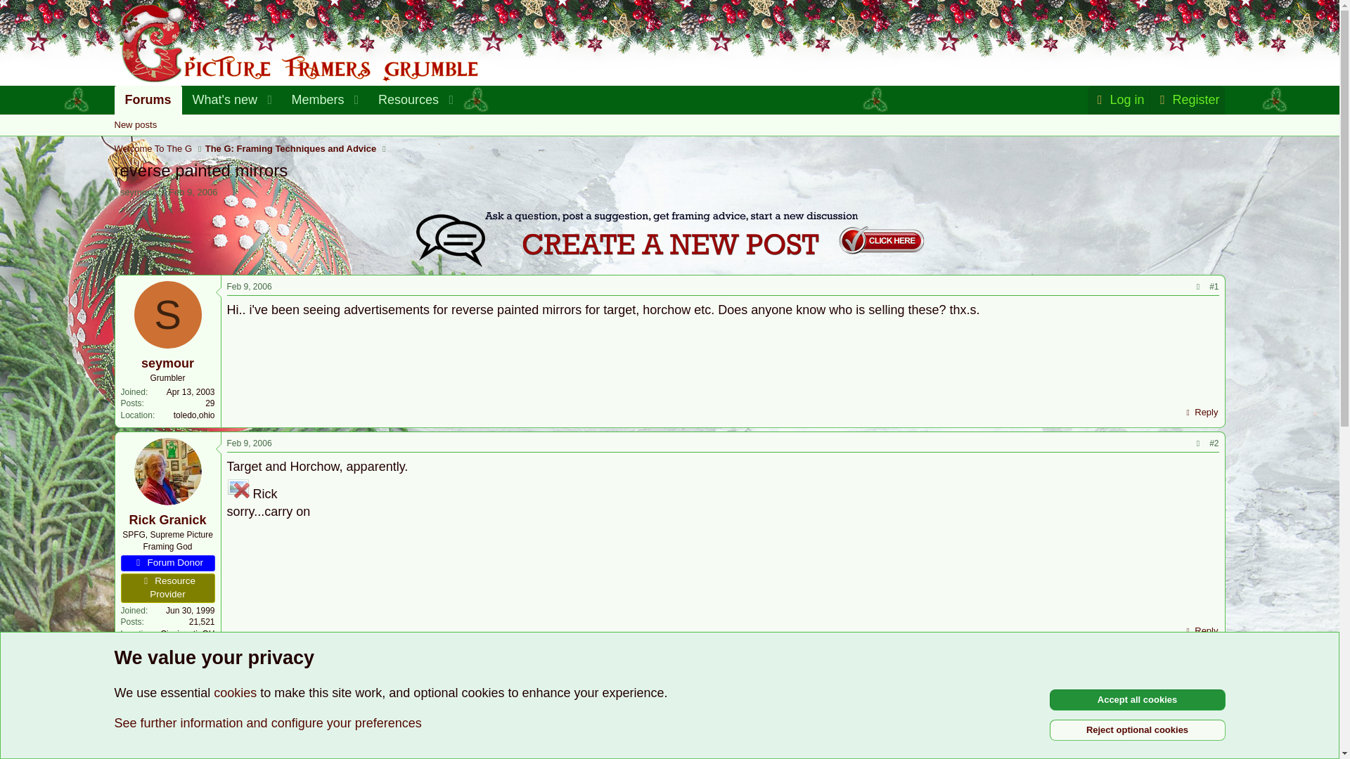 The image size is (1350, 759). I want to click on New posts, so click(669, 125).